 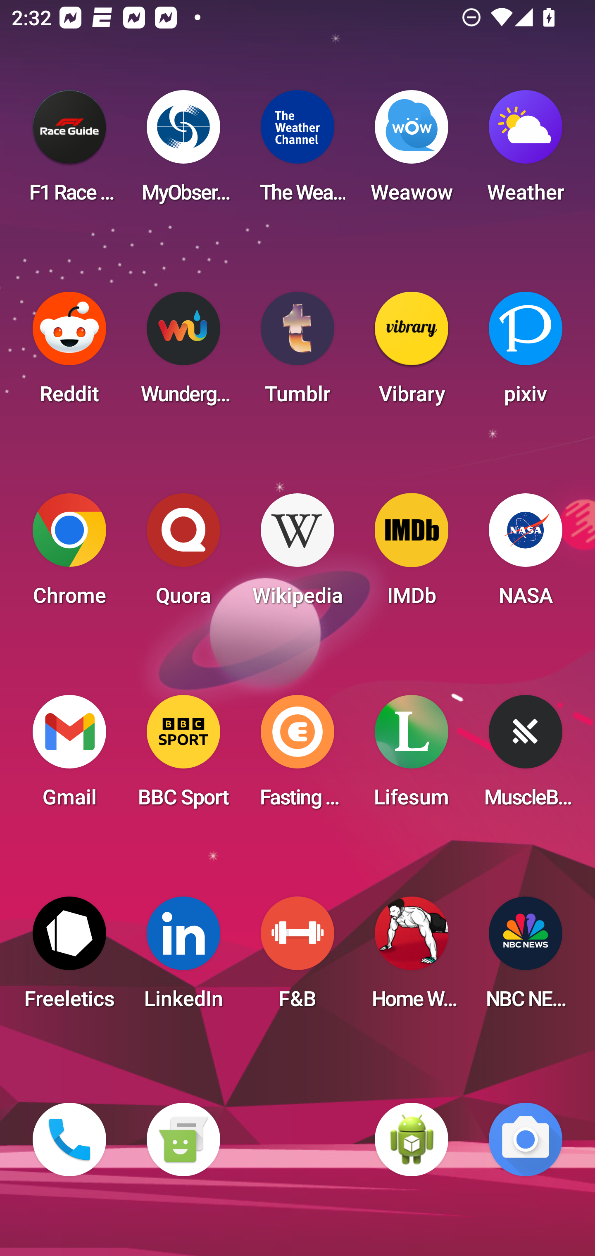 I want to click on Weather, so click(x=526, y=151).